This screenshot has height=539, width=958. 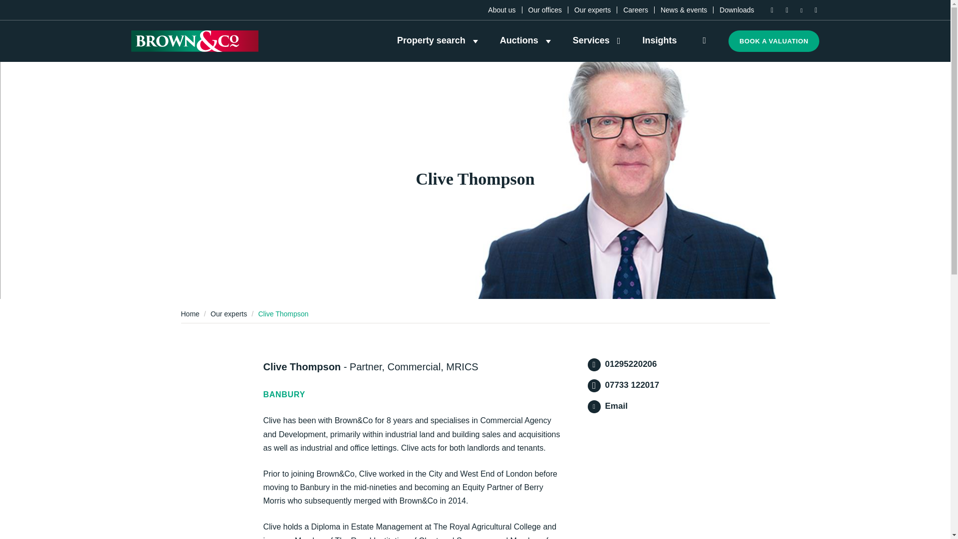 I want to click on Auctions, so click(x=525, y=40).